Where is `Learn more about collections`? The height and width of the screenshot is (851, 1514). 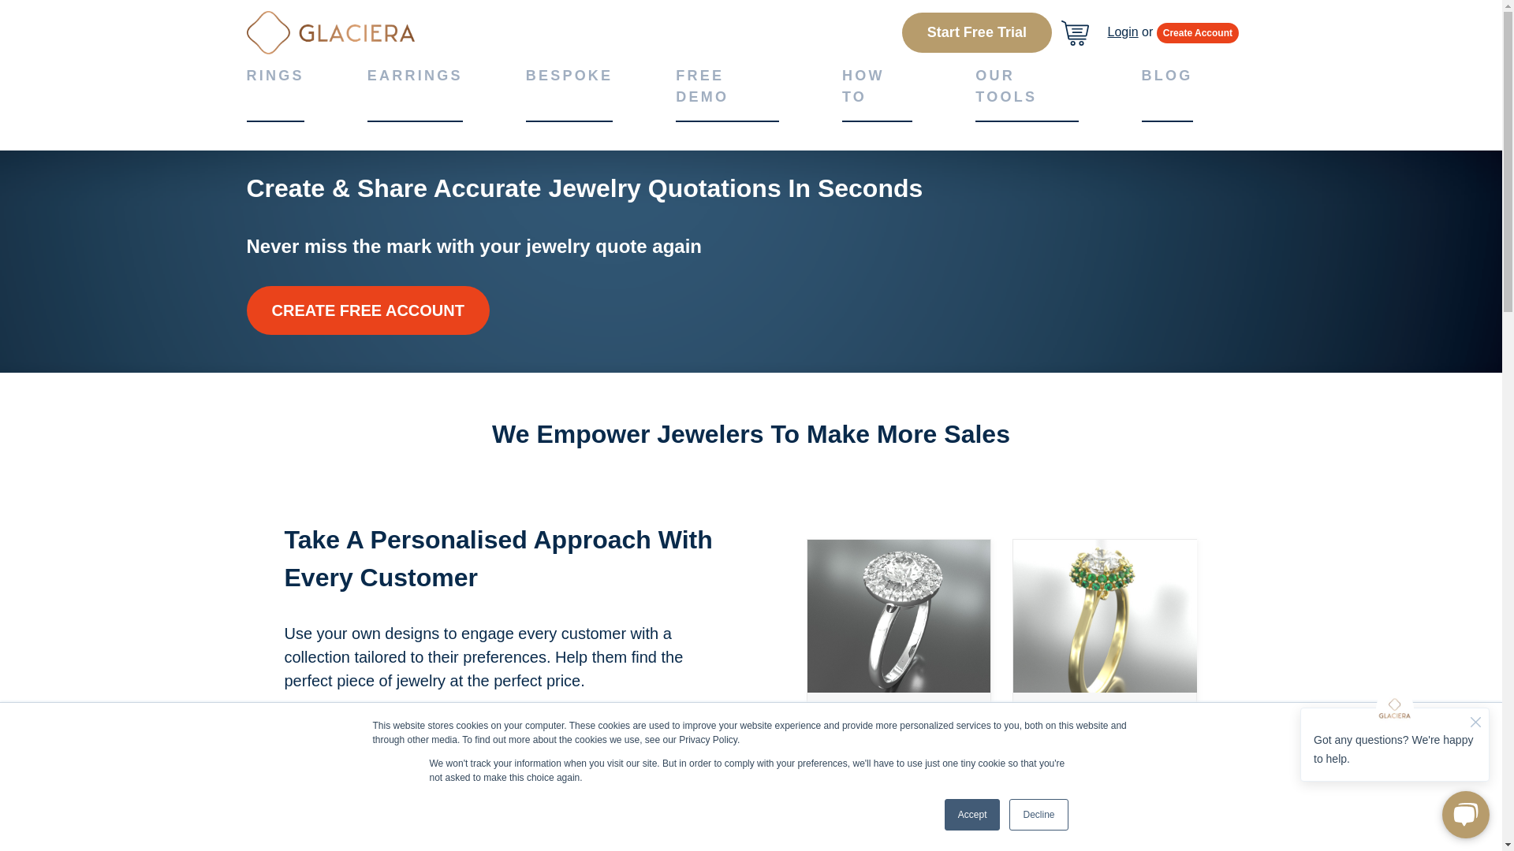
Learn more about collections is located at coordinates (400, 723).